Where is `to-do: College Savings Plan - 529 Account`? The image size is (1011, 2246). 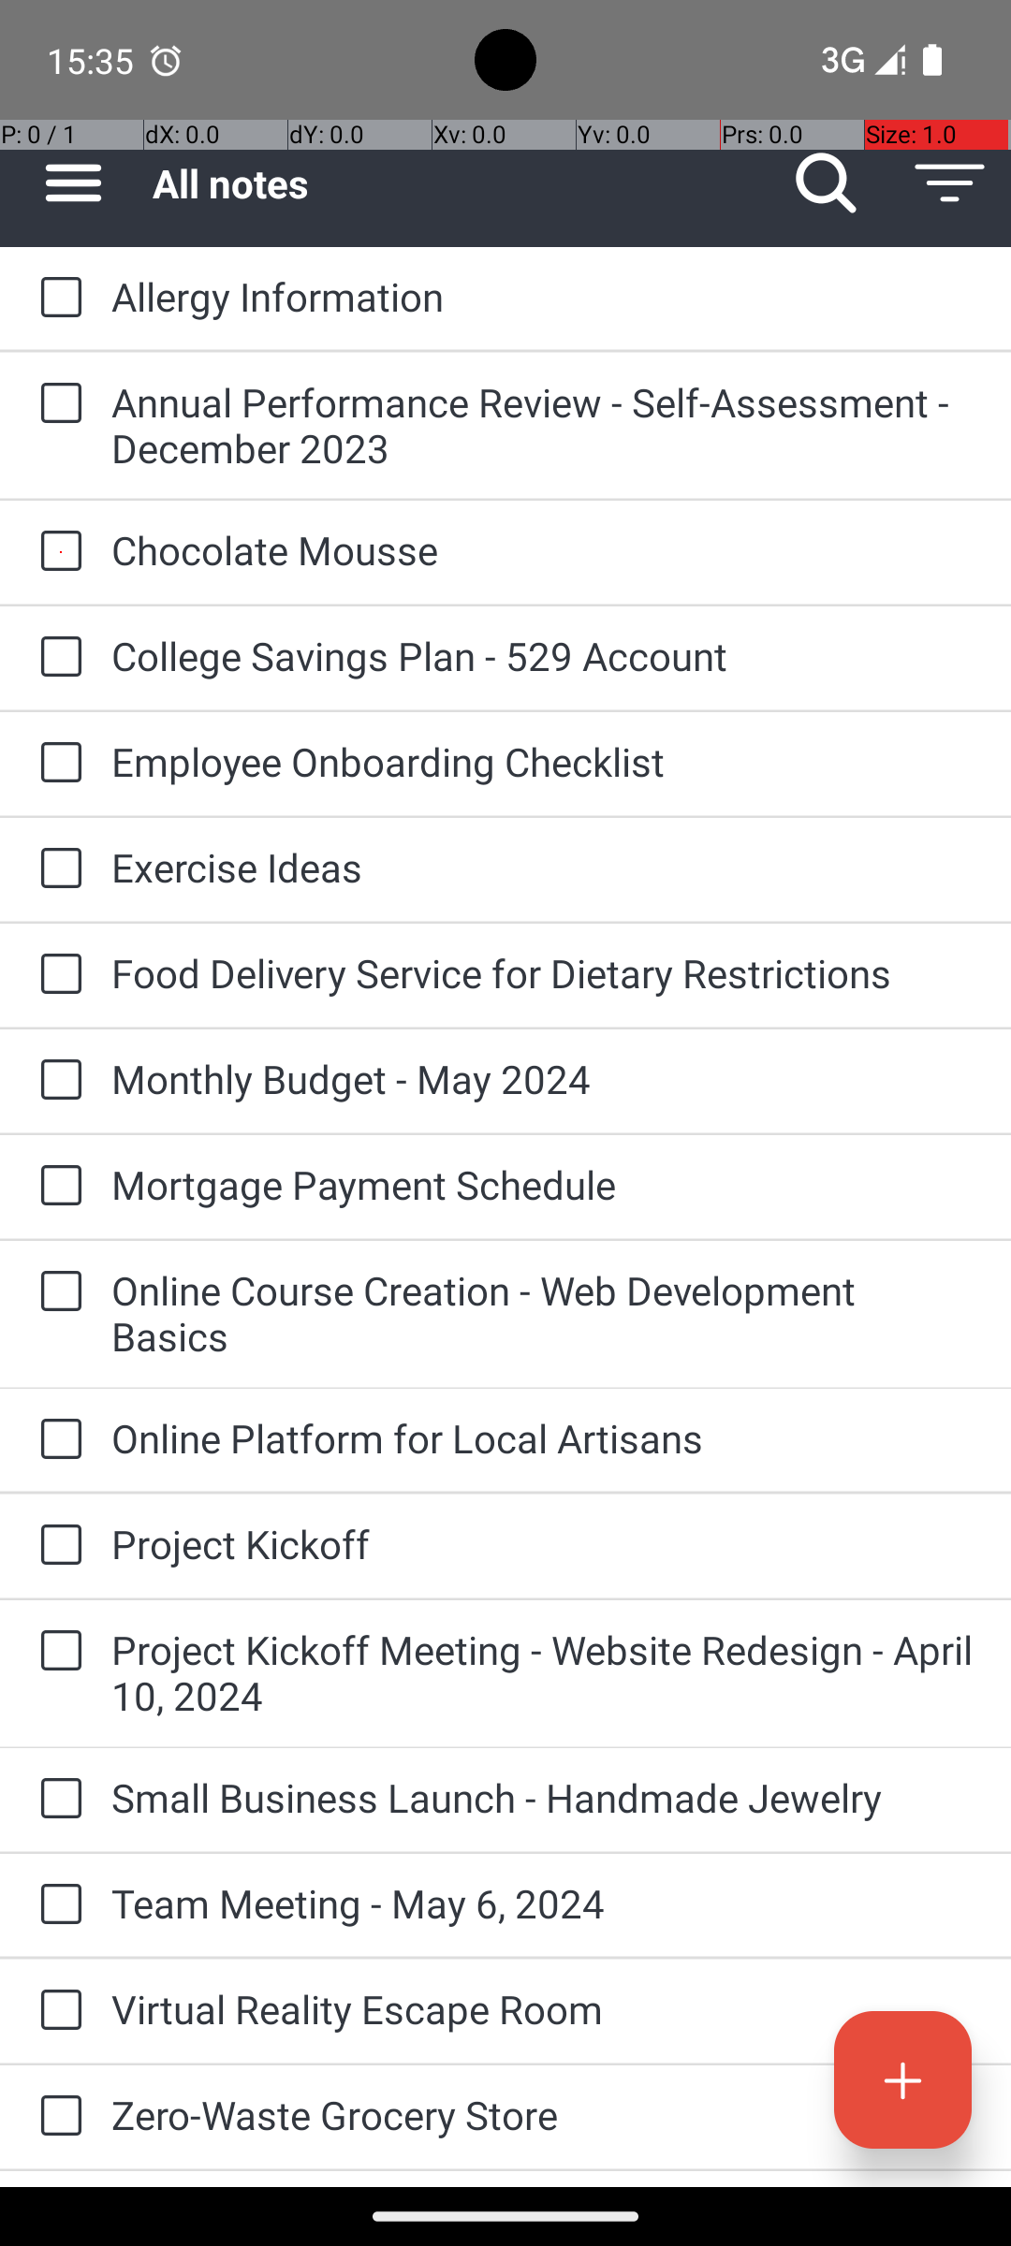
to-do: College Savings Plan - 529 Account is located at coordinates (56, 658).